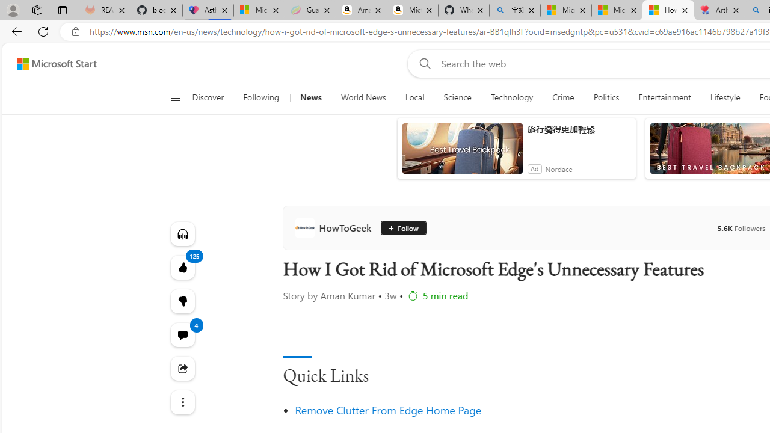  What do you see at coordinates (182, 233) in the screenshot?
I see `Listen to this article` at bounding box center [182, 233].